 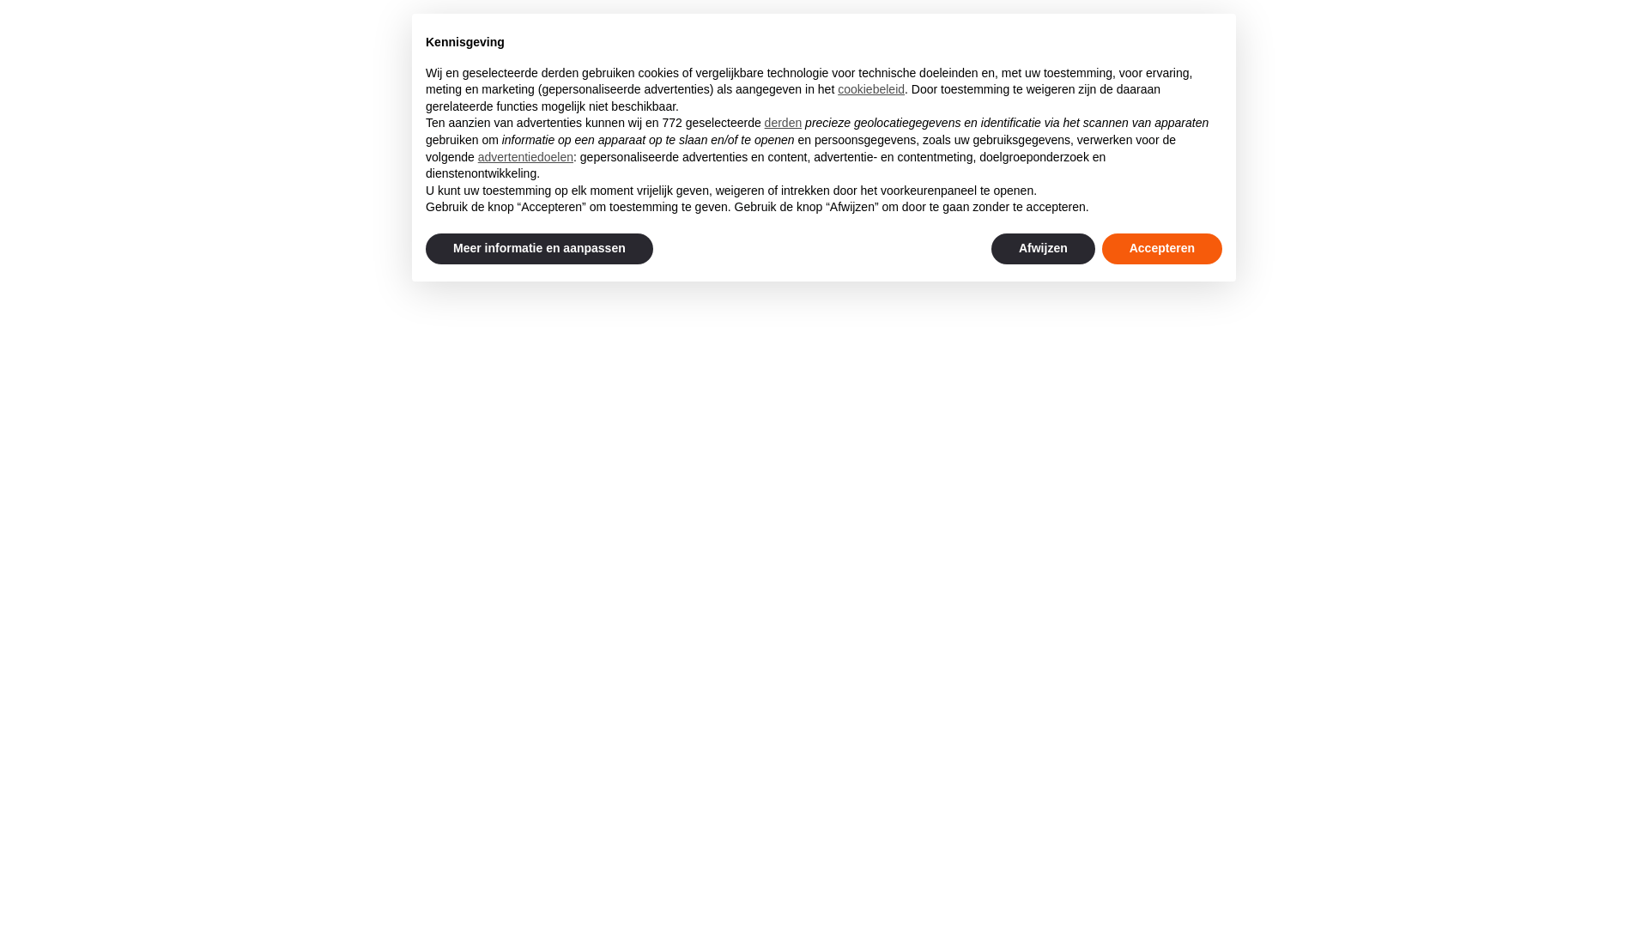 What do you see at coordinates (871, 89) in the screenshot?
I see `cookiebeleid` at bounding box center [871, 89].